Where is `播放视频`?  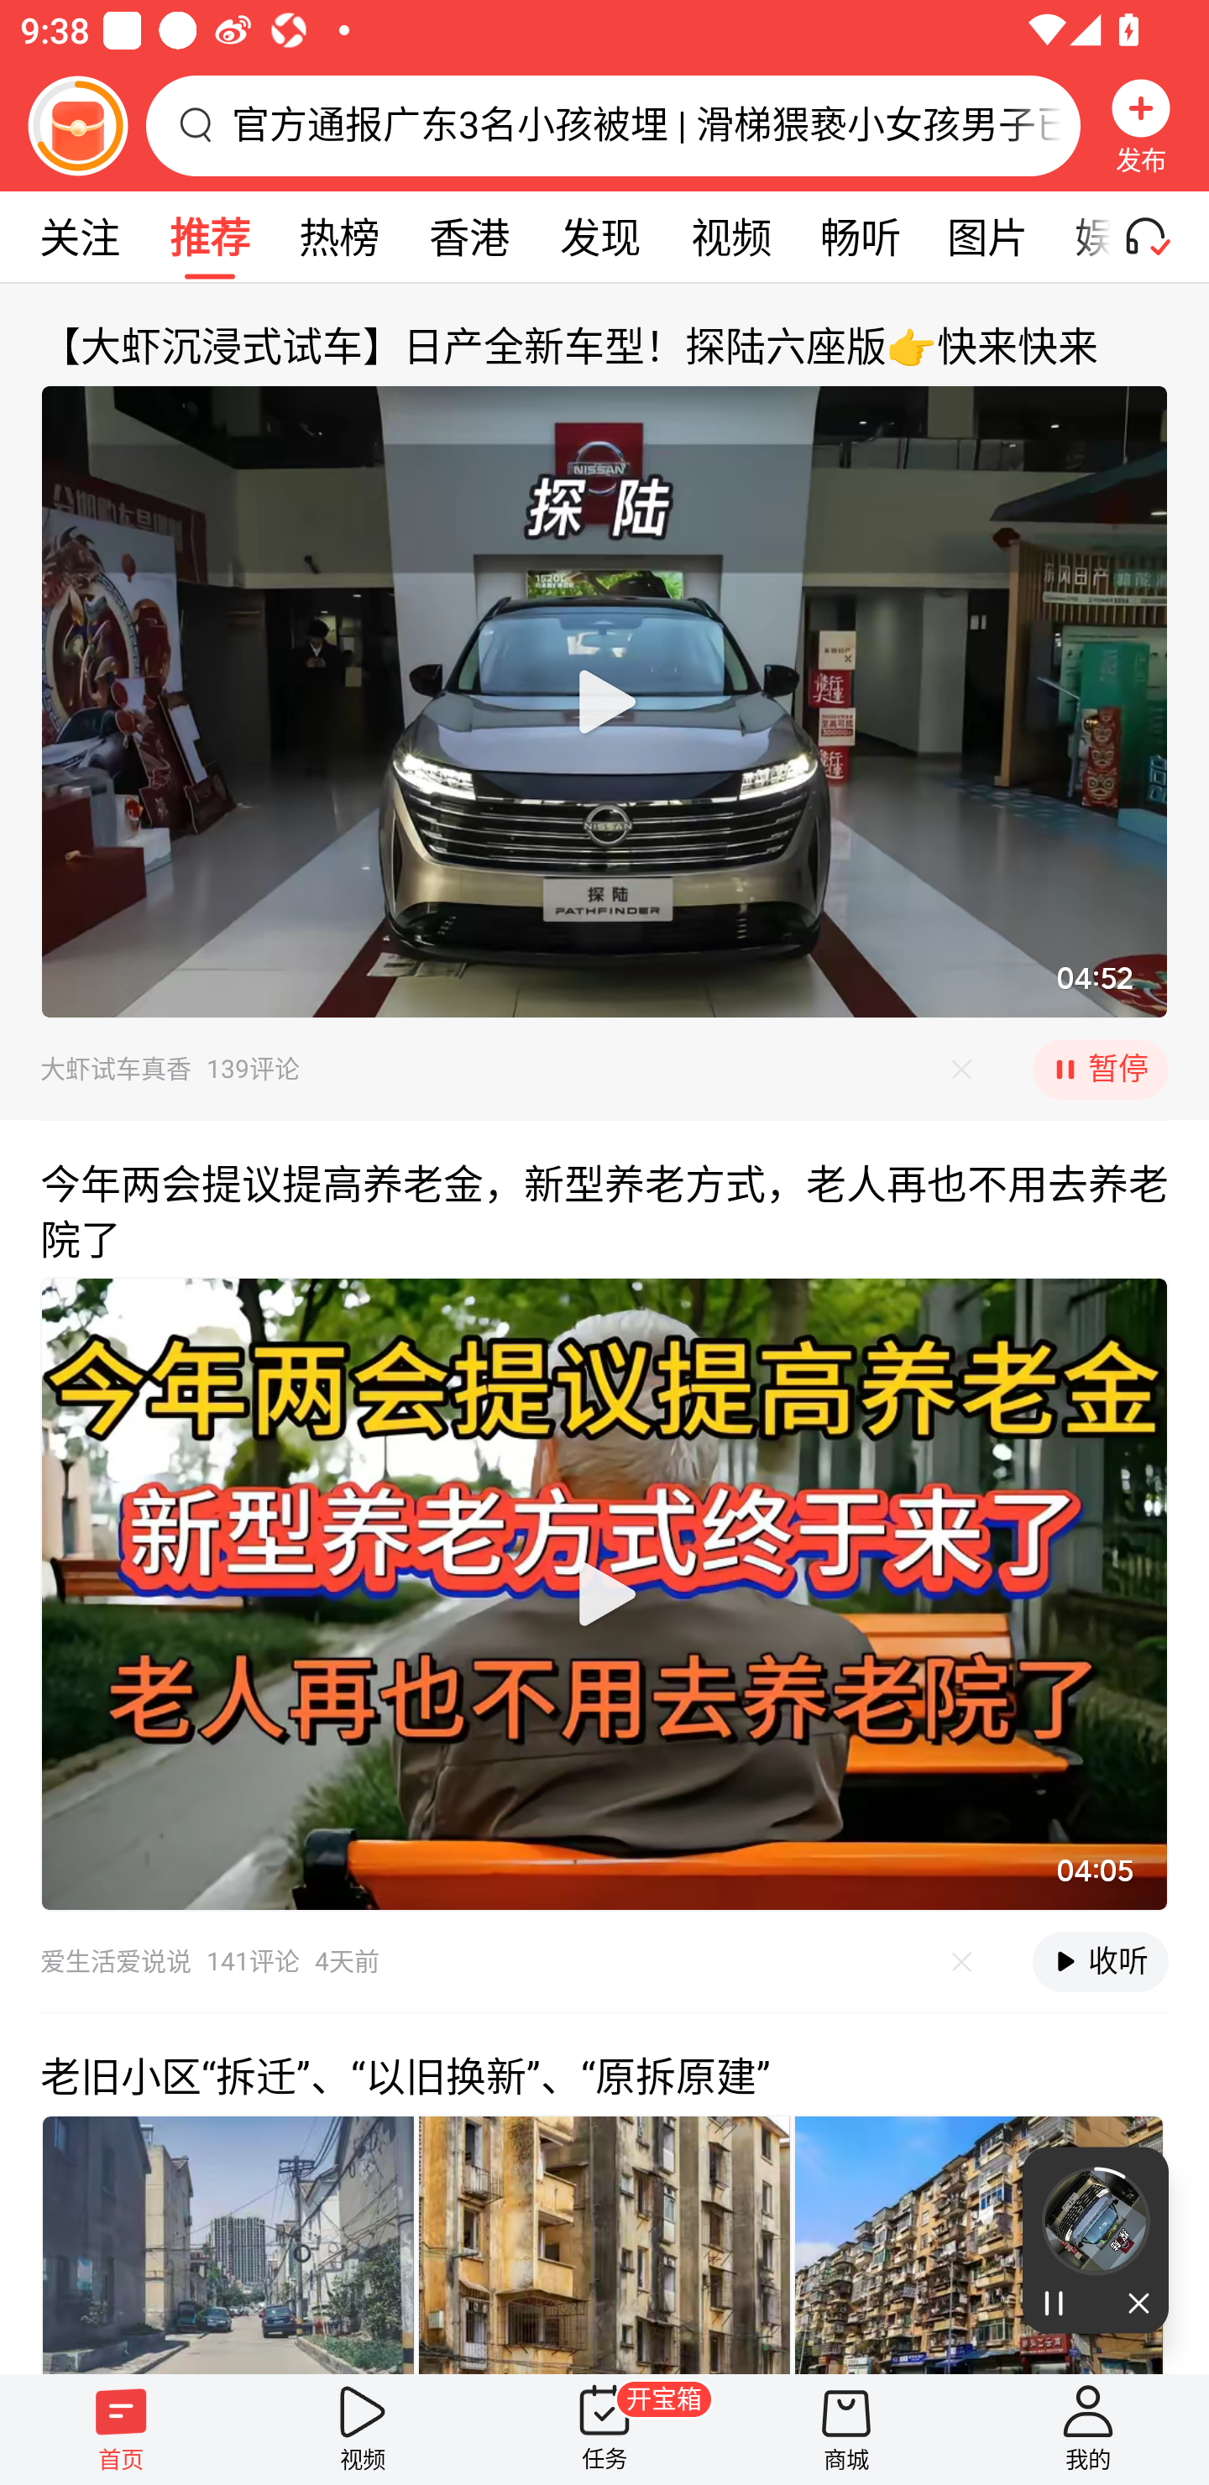
播放视频 is located at coordinates (604, 1593).